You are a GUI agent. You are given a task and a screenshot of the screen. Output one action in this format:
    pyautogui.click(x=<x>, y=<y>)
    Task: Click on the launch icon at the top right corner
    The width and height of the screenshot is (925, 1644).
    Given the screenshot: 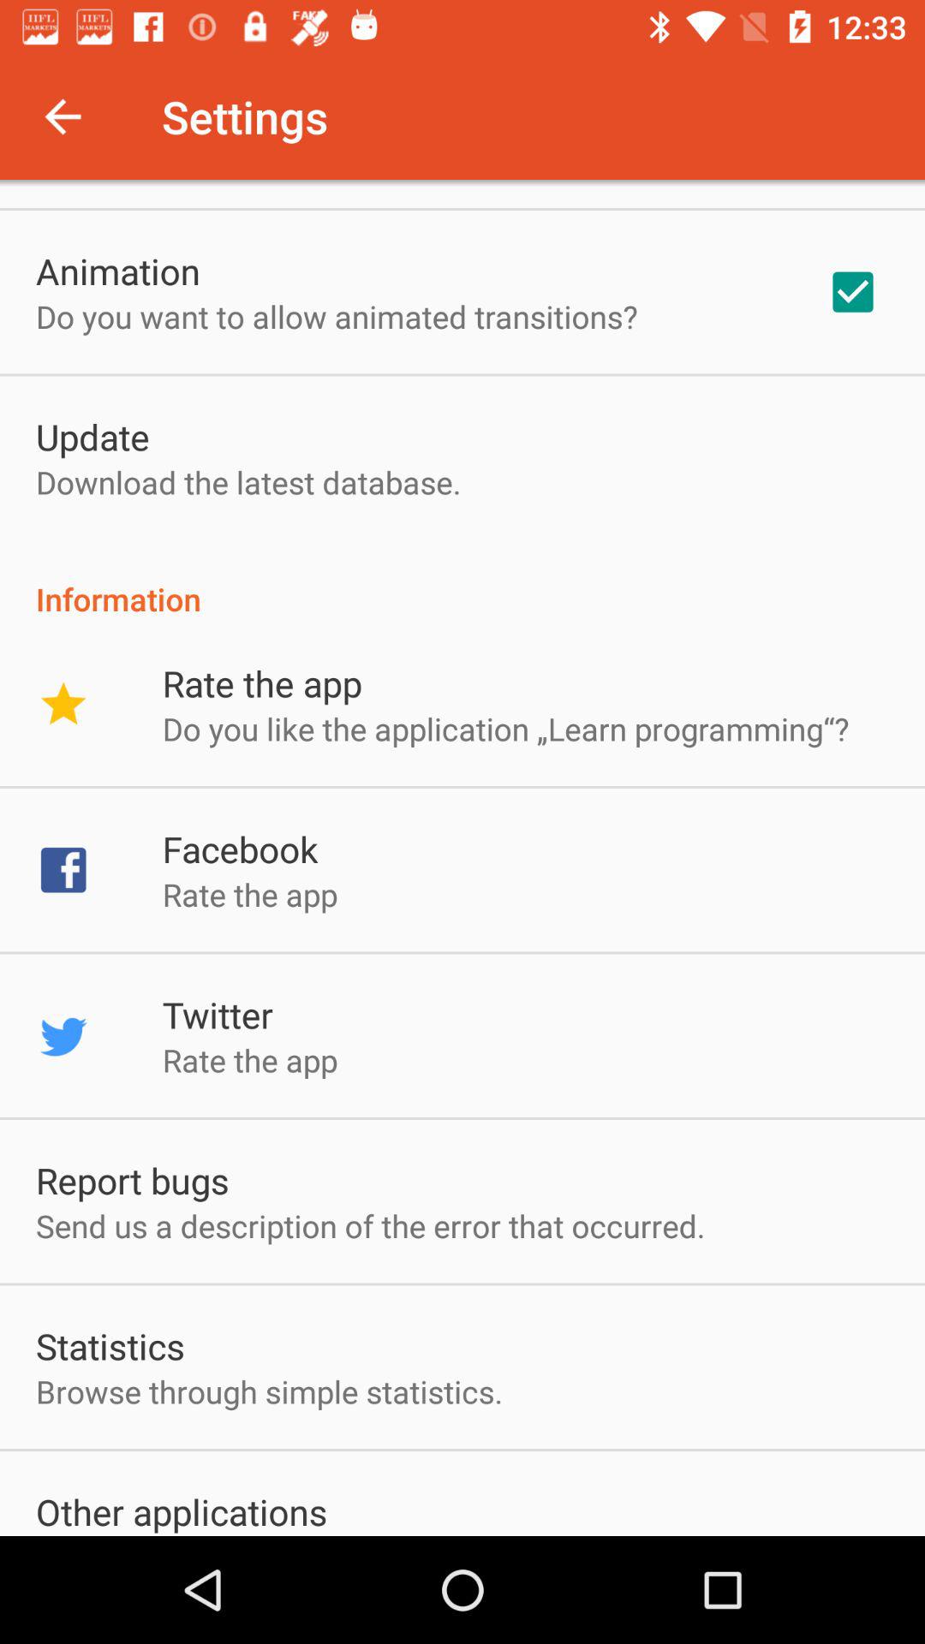 What is the action you would take?
    pyautogui.click(x=853, y=292)
    